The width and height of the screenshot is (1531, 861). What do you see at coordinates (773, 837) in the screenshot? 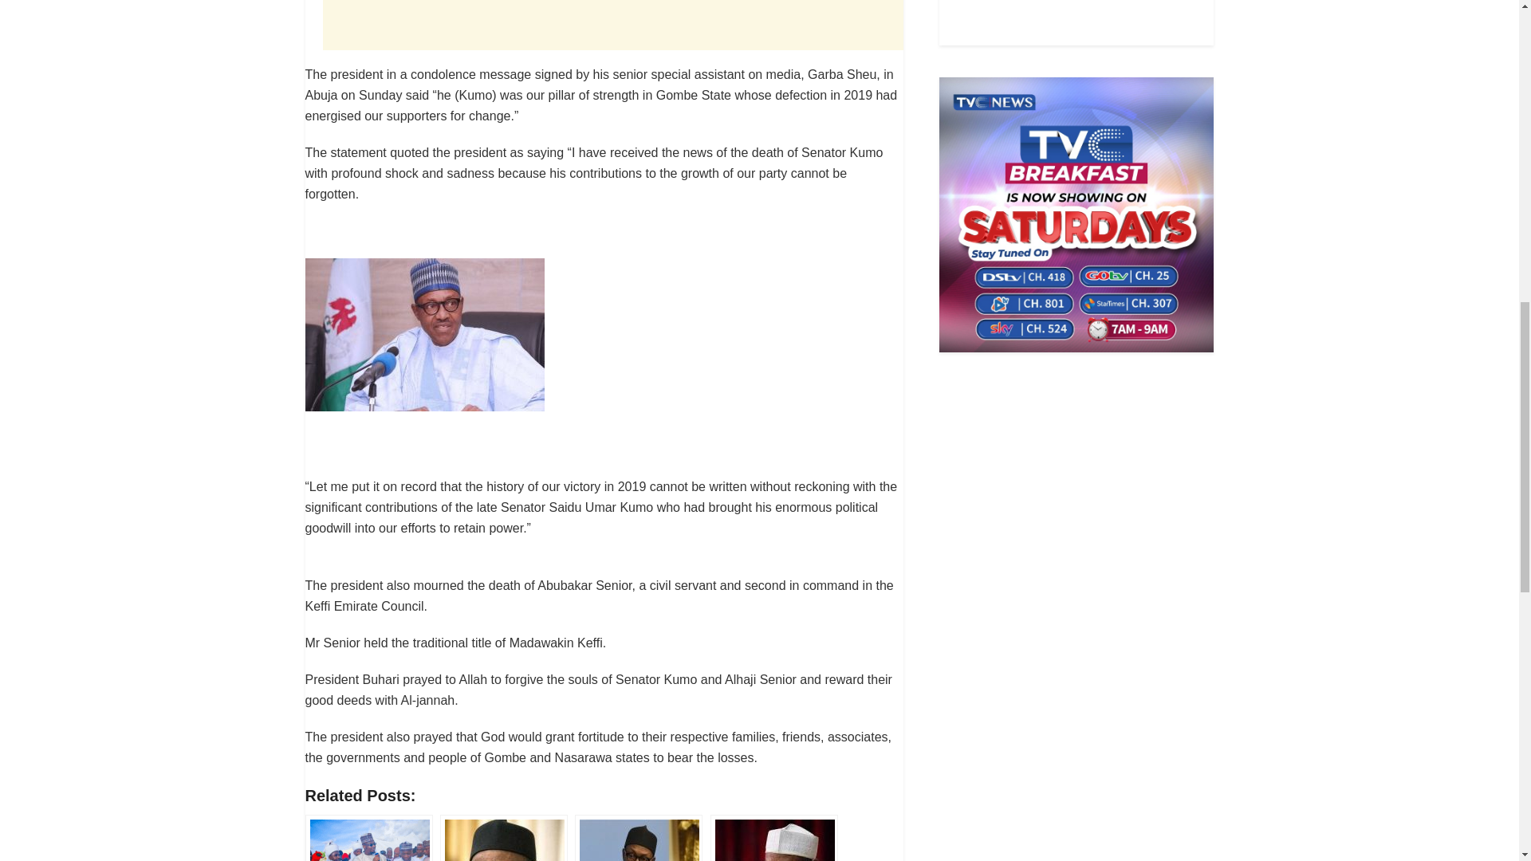
I see `Buhari mourns Senator John Shagaya` at bounding box center [773, 837].